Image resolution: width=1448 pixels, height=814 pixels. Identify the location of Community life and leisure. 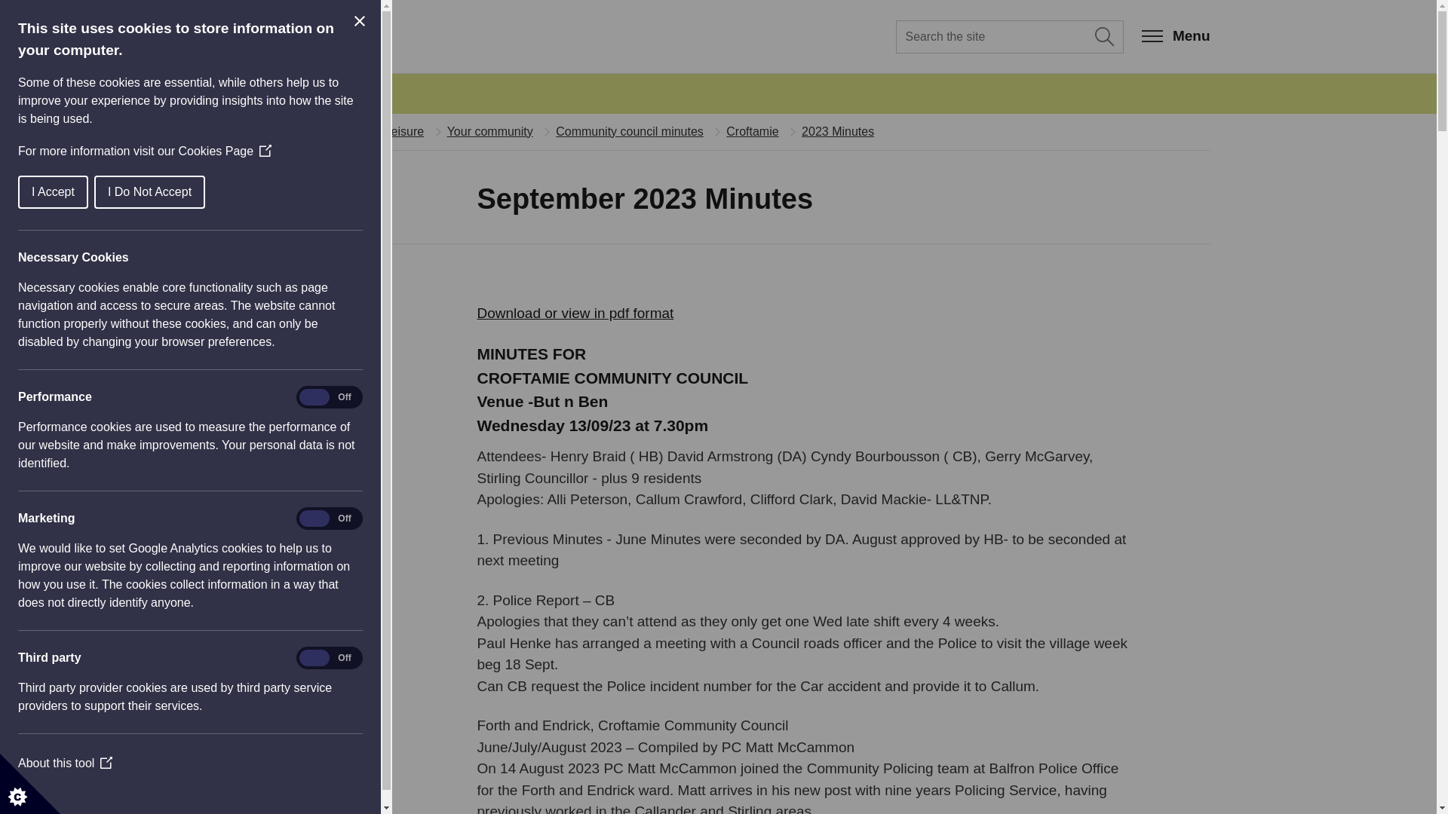
(353, 131).